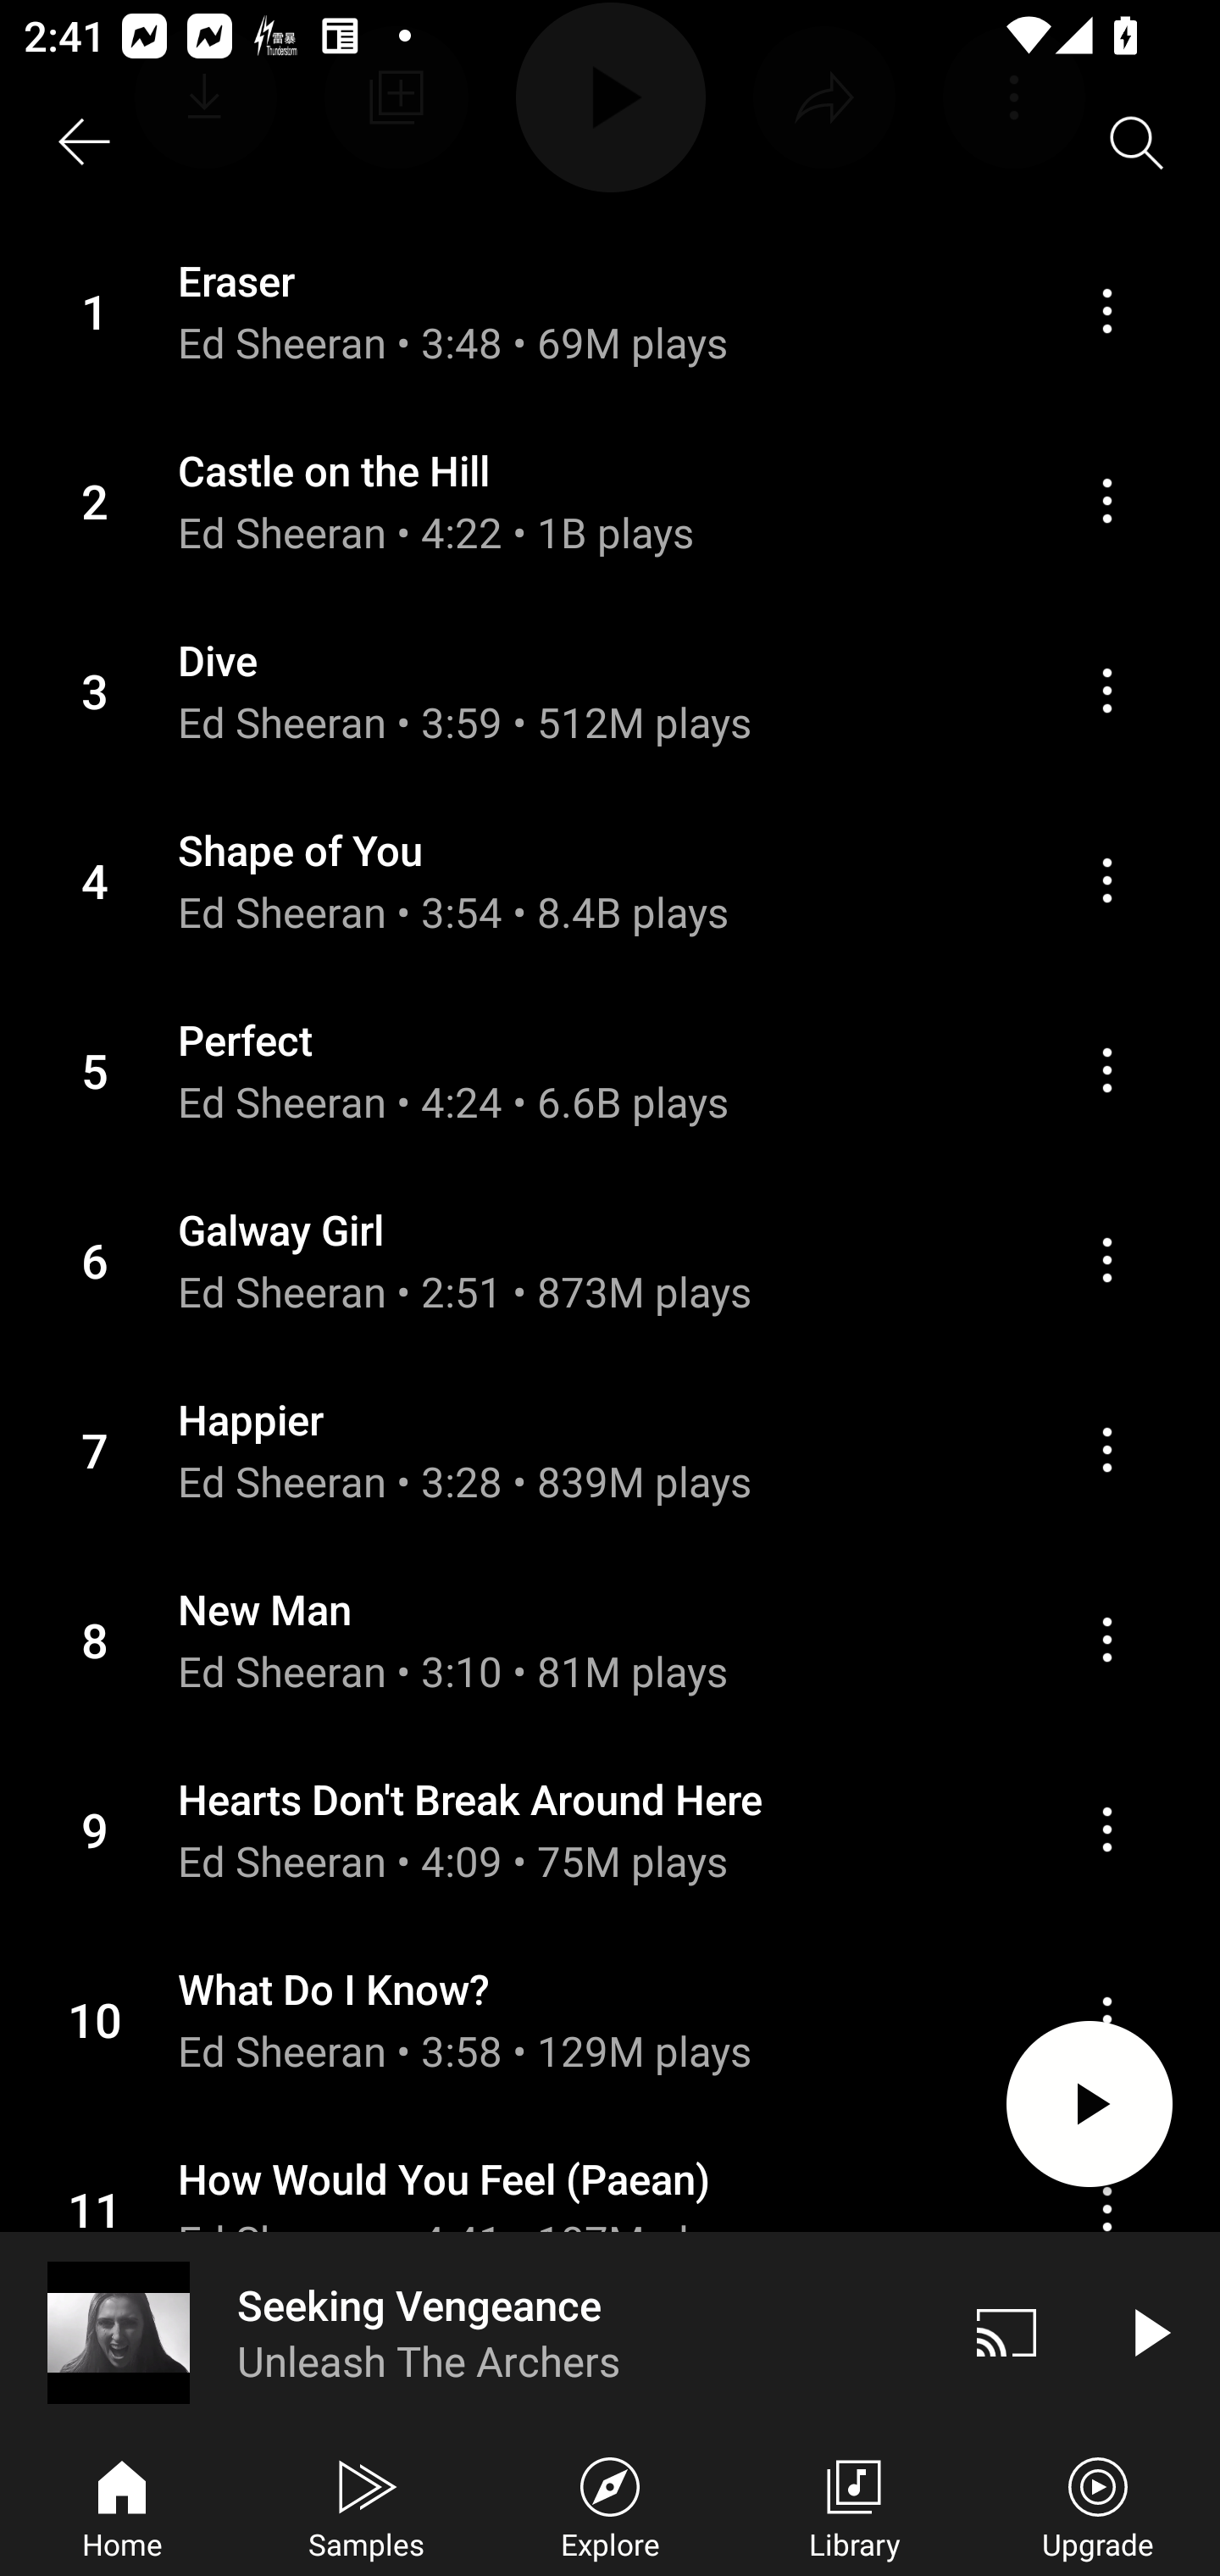  I want to click on Library, so click(854, 2505).